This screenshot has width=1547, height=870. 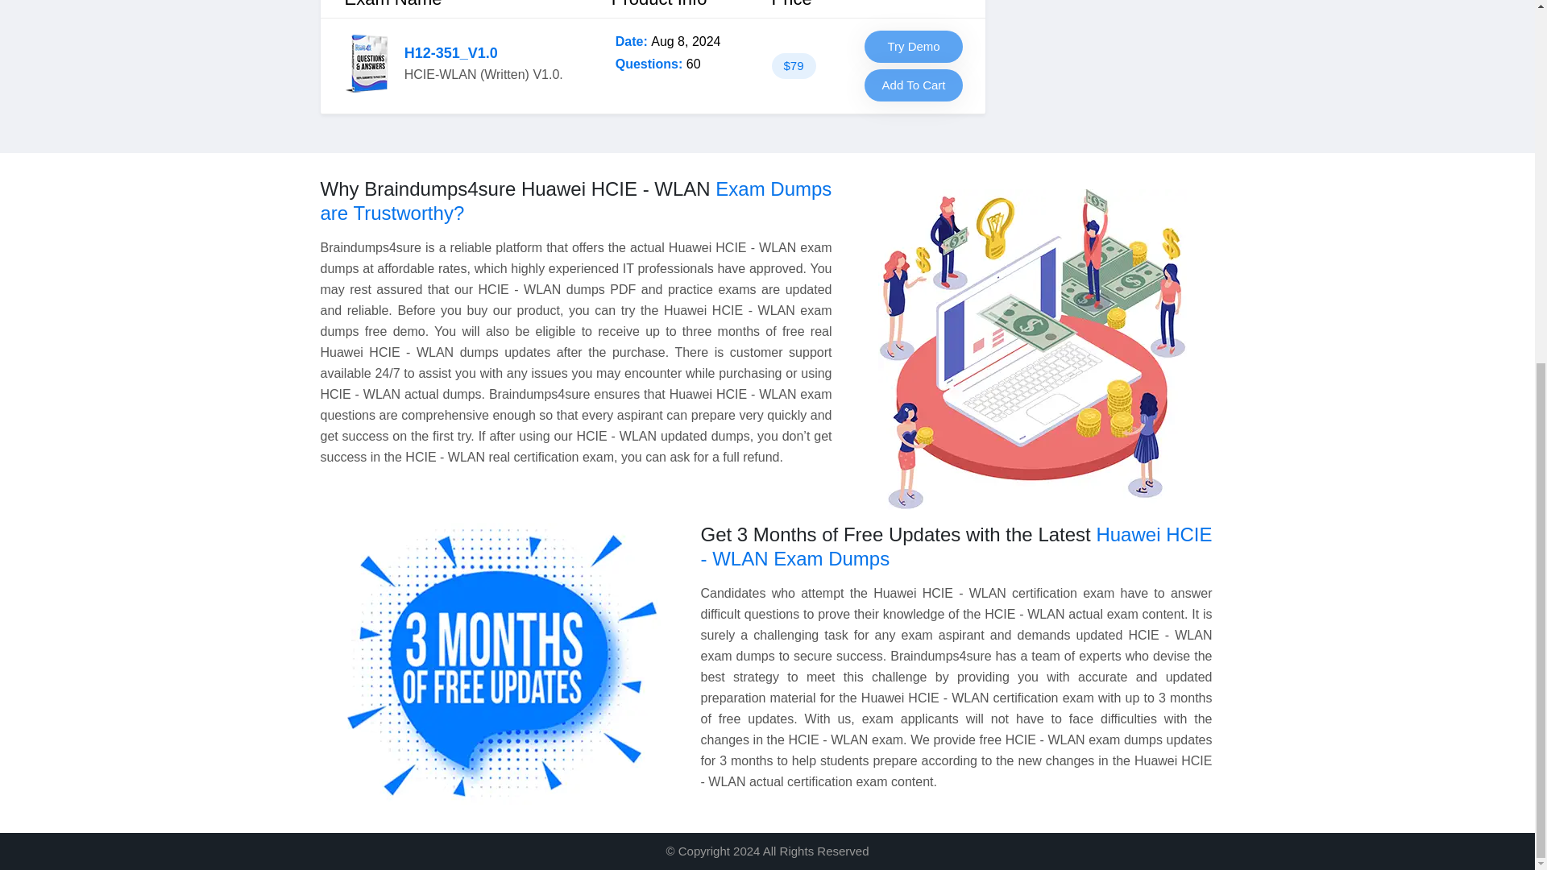 I want to click on Add To Cart, so click(x=914, y=85).